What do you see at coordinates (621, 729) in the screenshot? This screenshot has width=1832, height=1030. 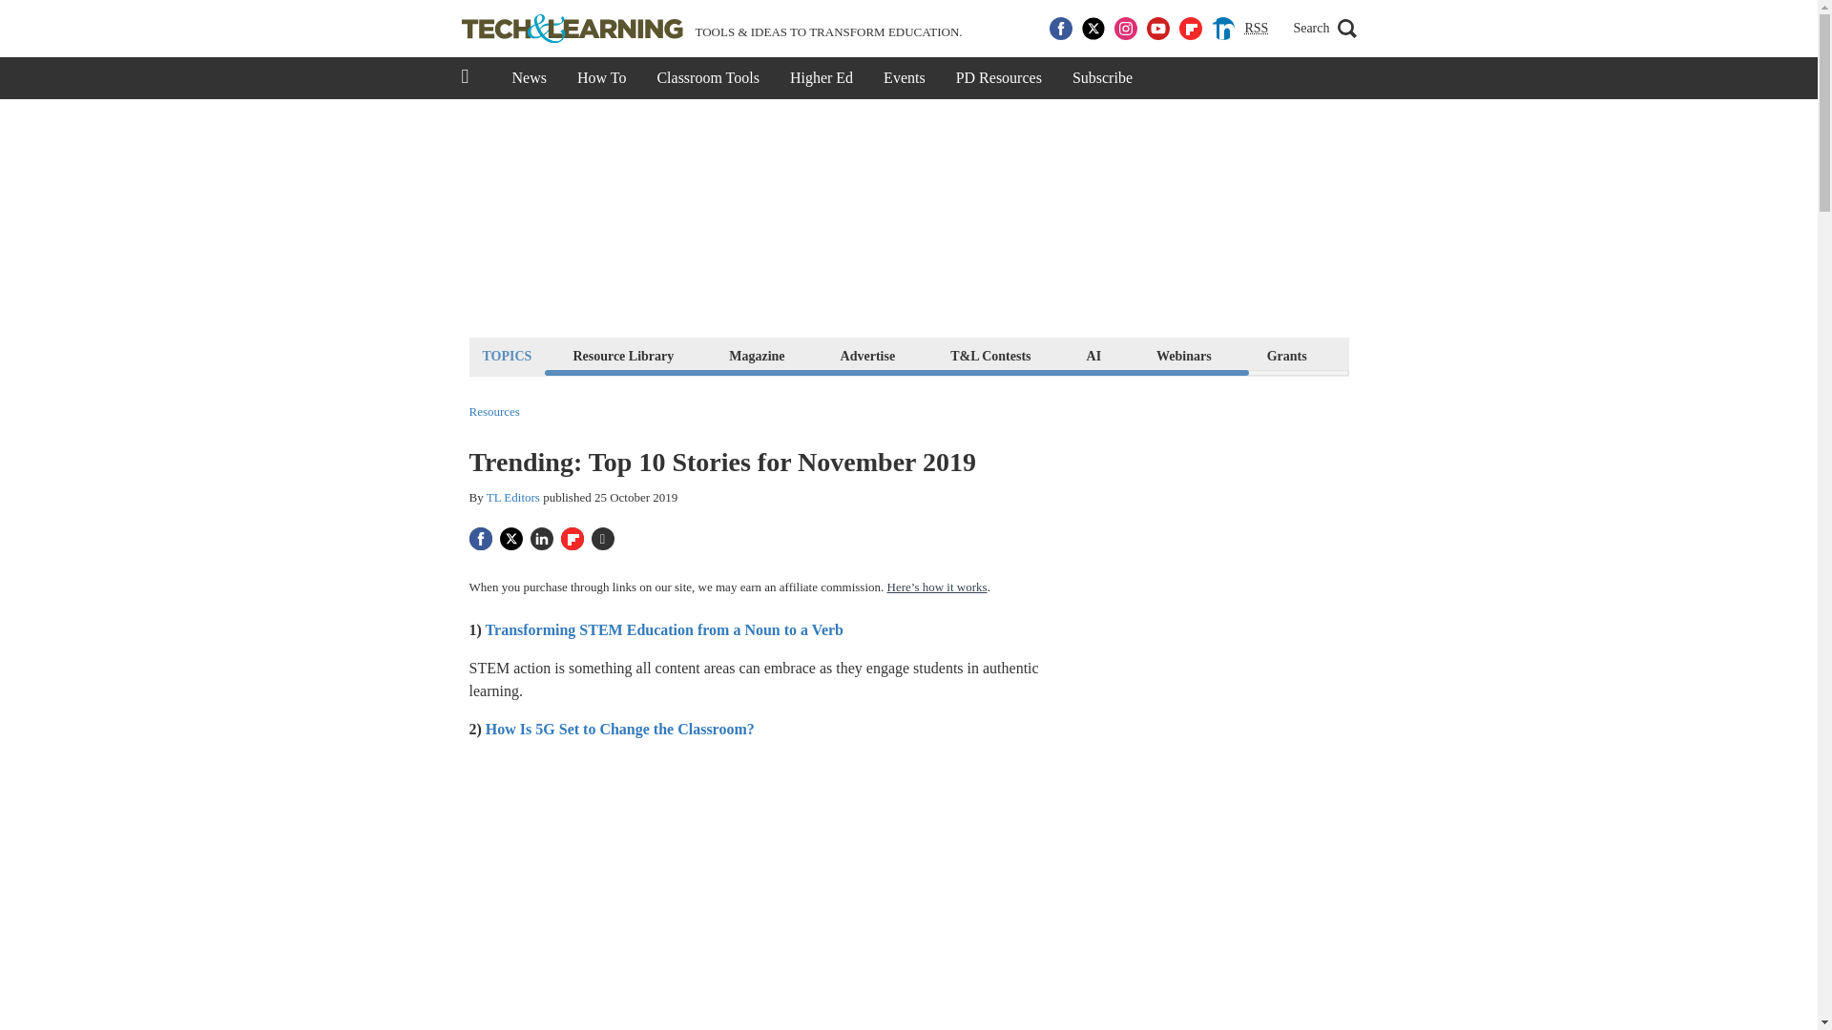 I see `How Is 5G Set to Change the Classroom? ` at bounding box center [621, 729].